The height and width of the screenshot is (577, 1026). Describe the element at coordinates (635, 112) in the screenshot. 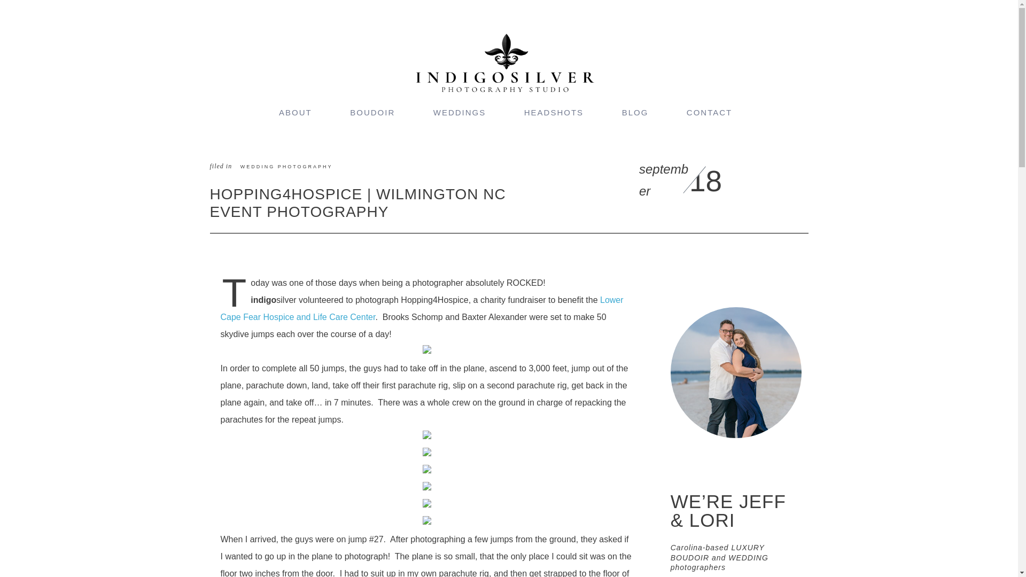

I see `BLOG` at that location.